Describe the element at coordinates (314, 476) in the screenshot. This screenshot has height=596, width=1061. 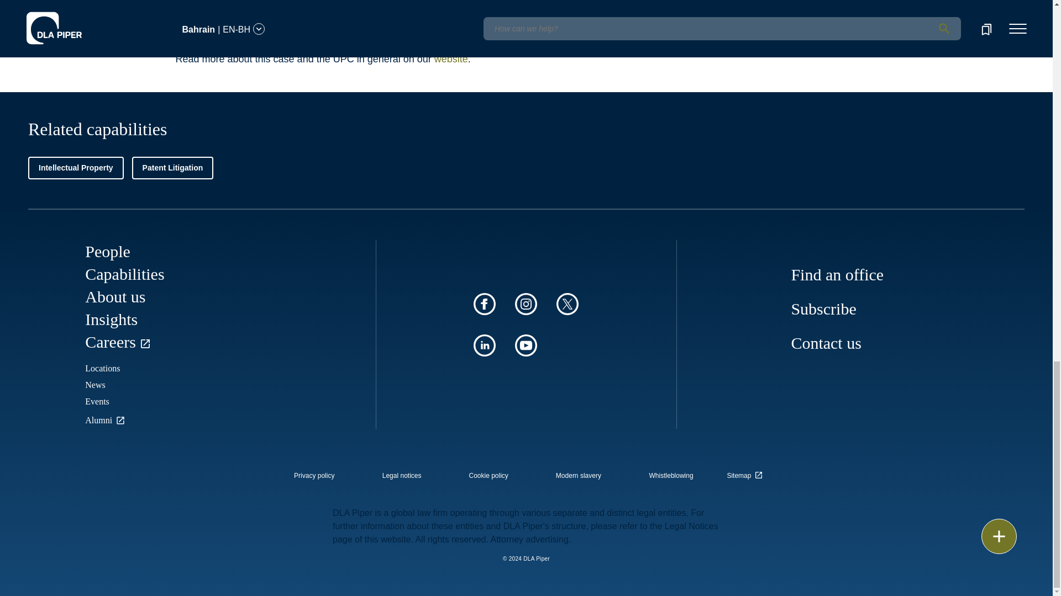
I see `internal` at that location.